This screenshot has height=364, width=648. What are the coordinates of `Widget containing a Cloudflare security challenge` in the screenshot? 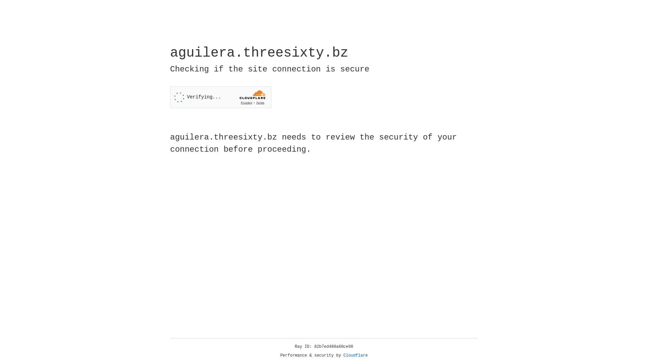 It's located at (221, 97).